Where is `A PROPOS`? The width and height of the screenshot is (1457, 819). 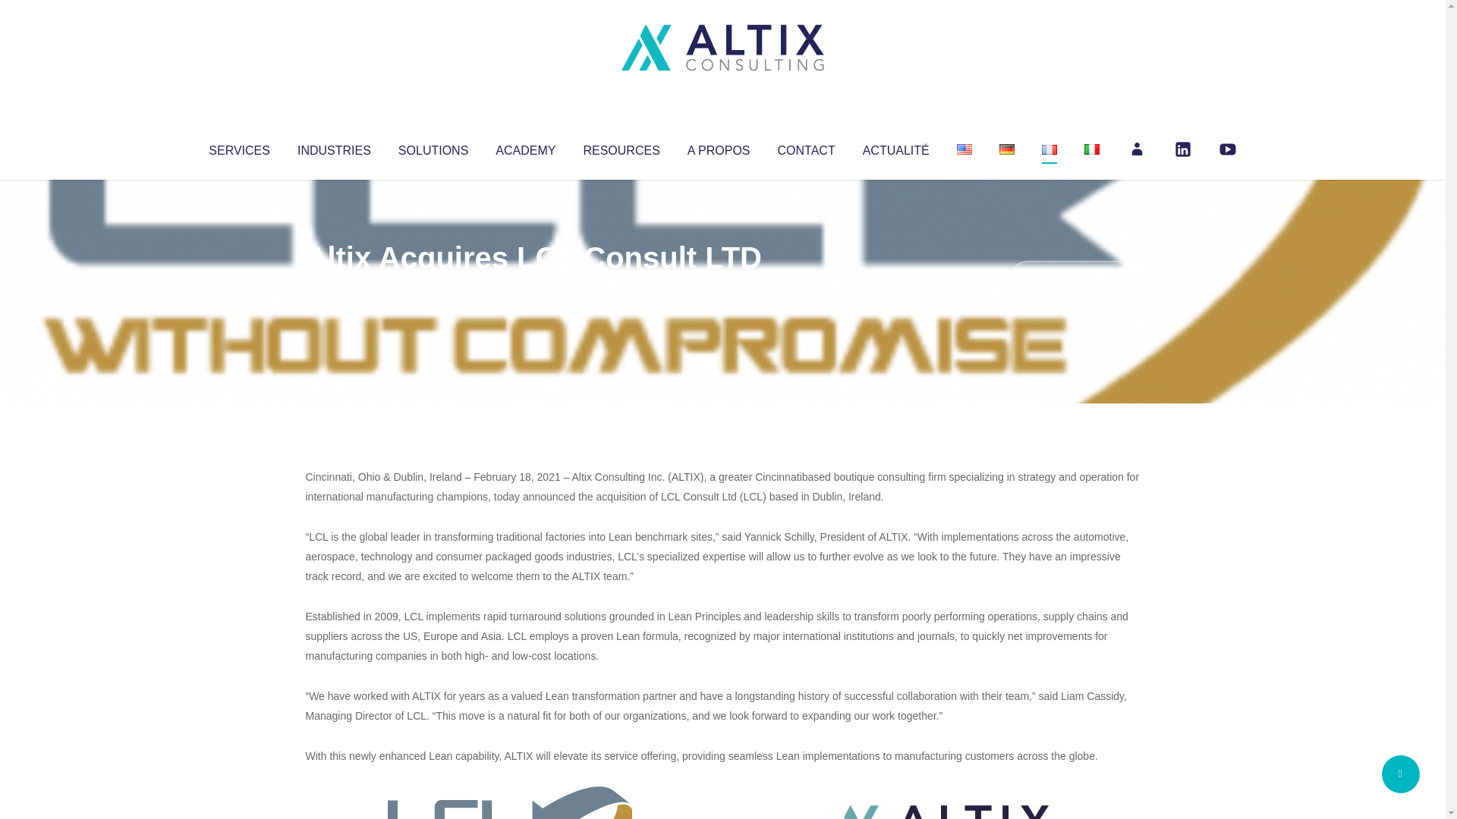
A PROPOS is located at coordinates (719, 147).